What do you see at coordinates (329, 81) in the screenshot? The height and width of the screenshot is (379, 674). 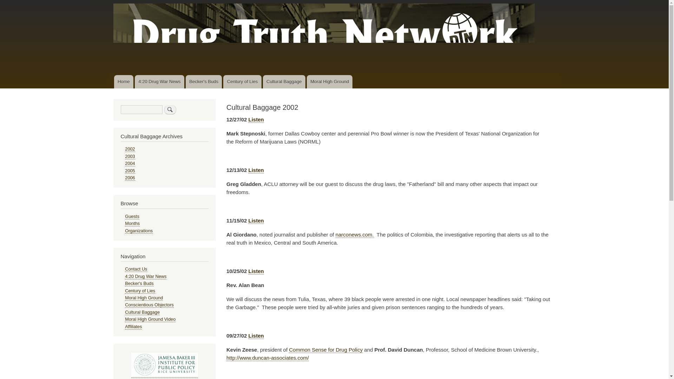 I see `Claiming the Moral High Ground` at bounding box center [329, 81].